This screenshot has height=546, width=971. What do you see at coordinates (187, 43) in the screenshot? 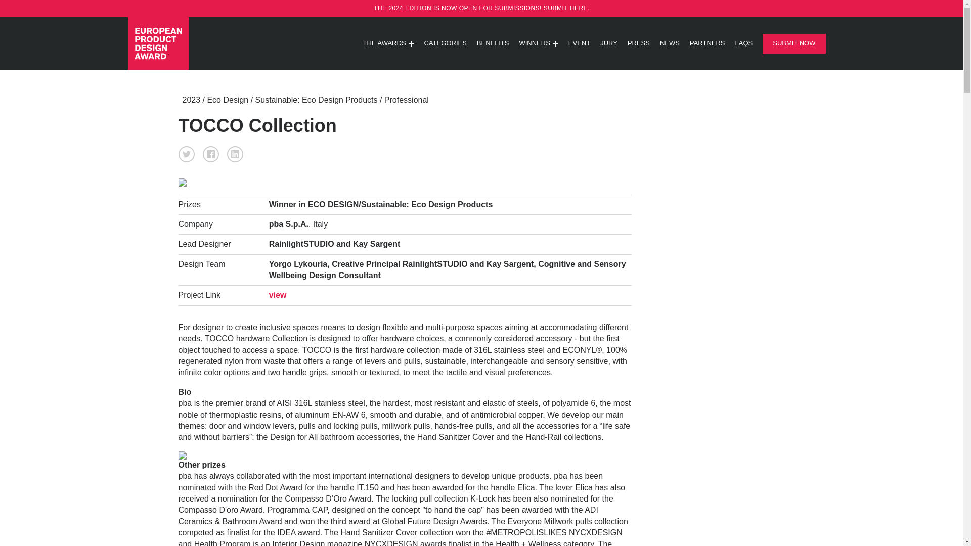
I see `Single Winner - European Product Design Award` at bounding box center [187, 43].